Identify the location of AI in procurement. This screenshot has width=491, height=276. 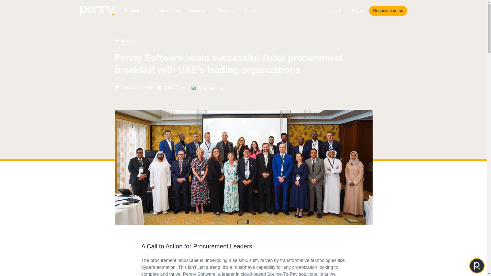
(166, 10).